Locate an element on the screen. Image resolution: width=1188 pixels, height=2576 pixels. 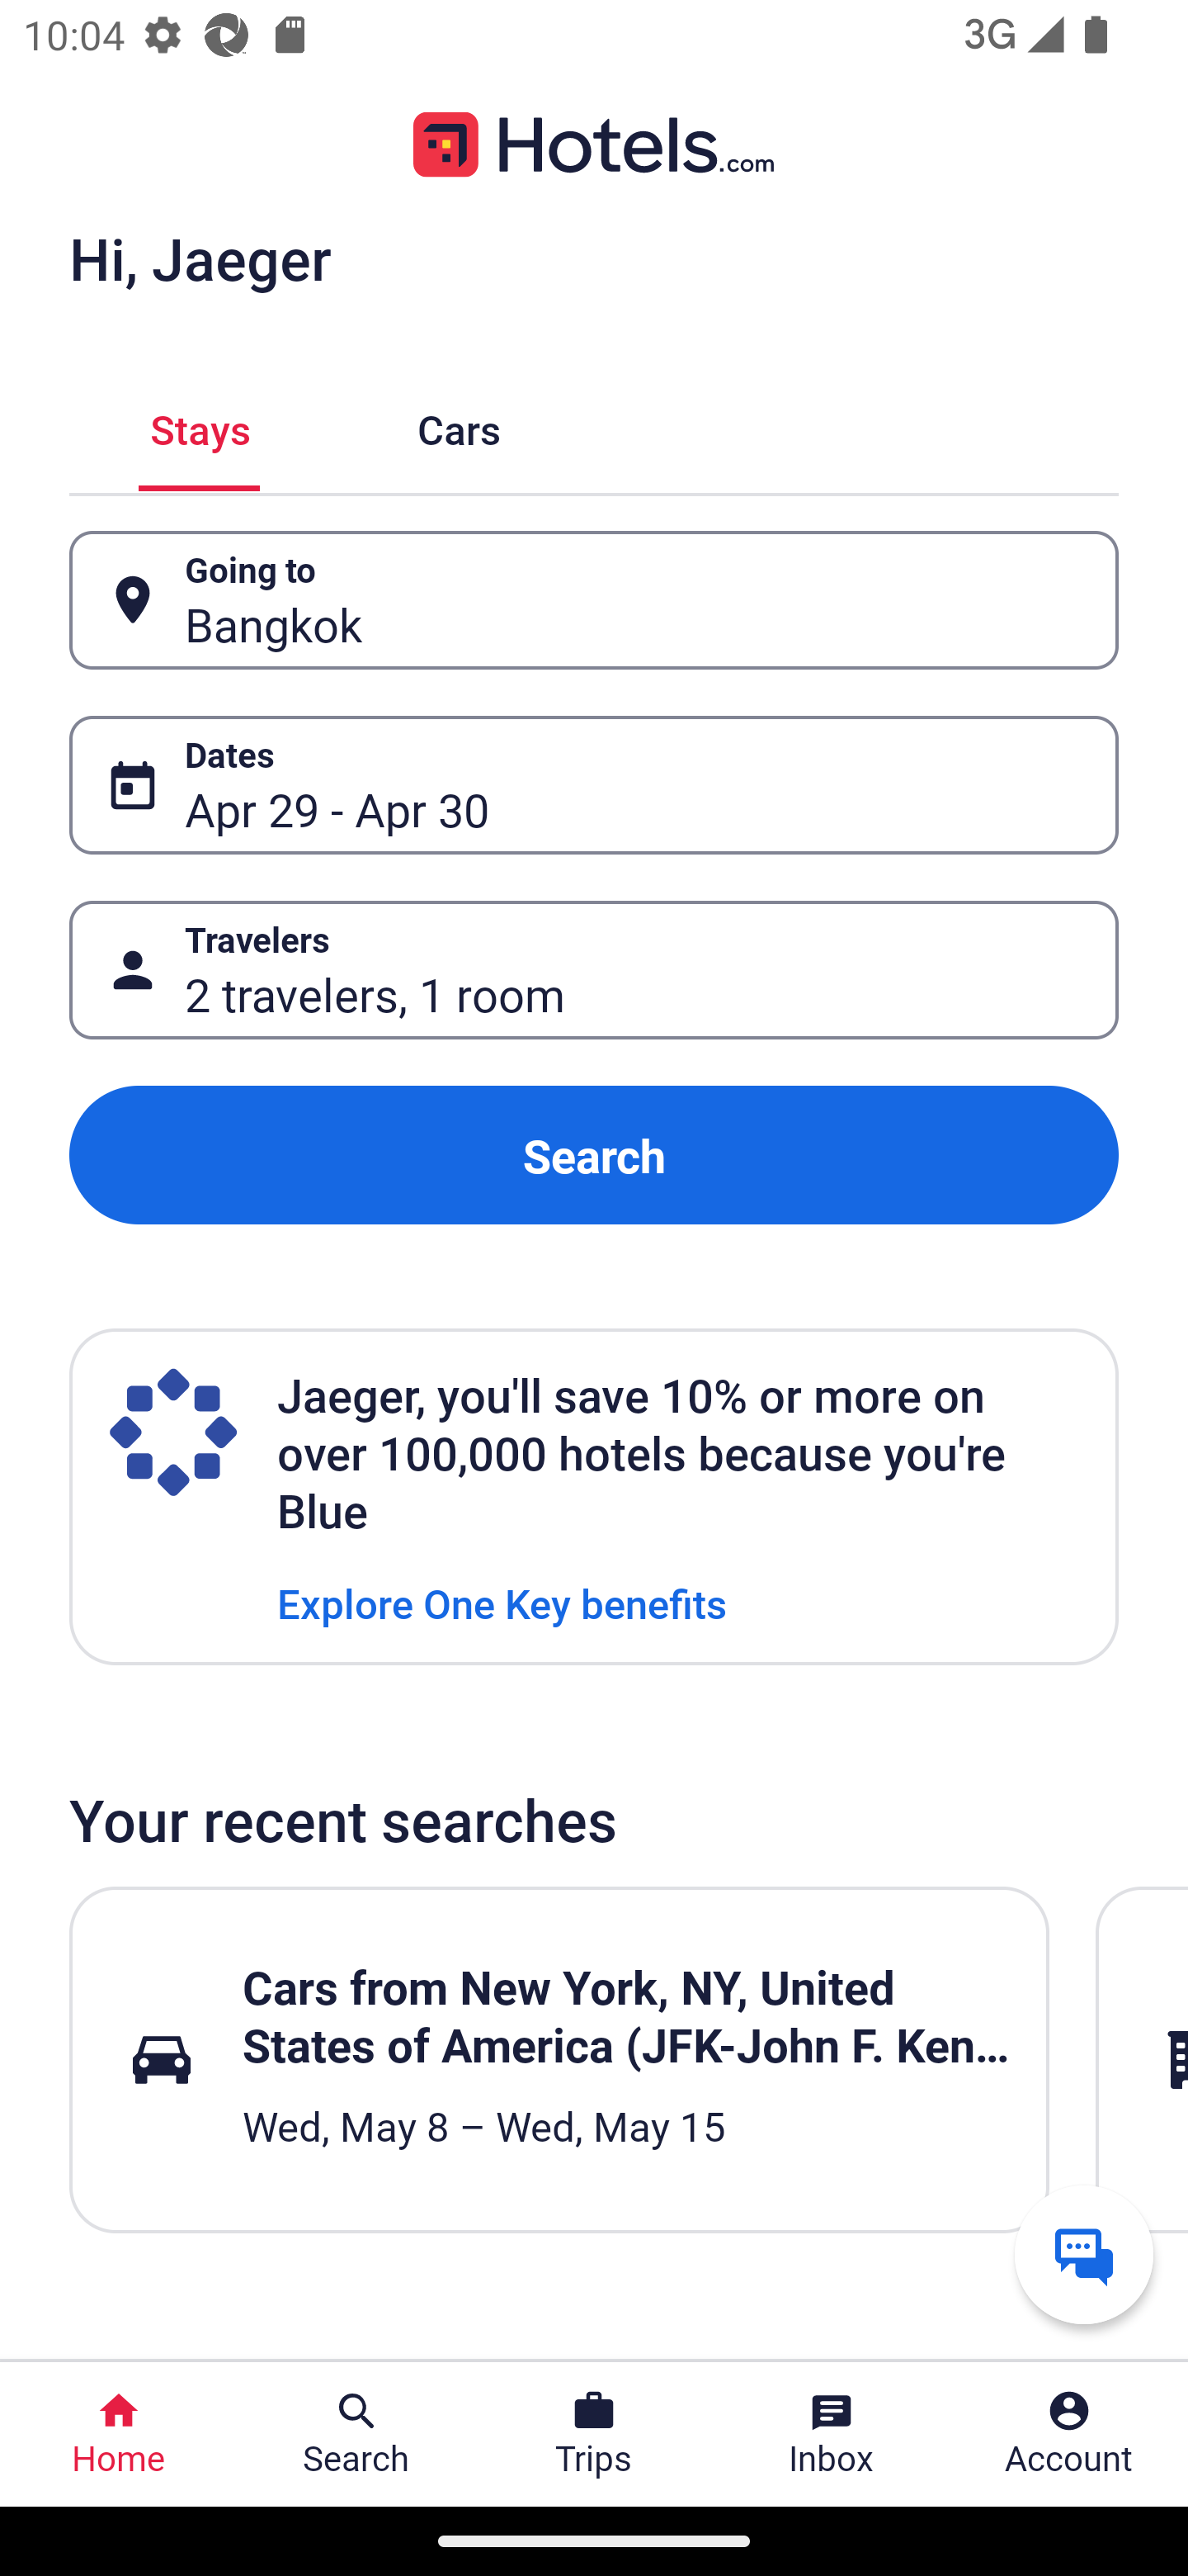
Travelers Button 2 travelers, 1 room is located at coordinates (594, 971).